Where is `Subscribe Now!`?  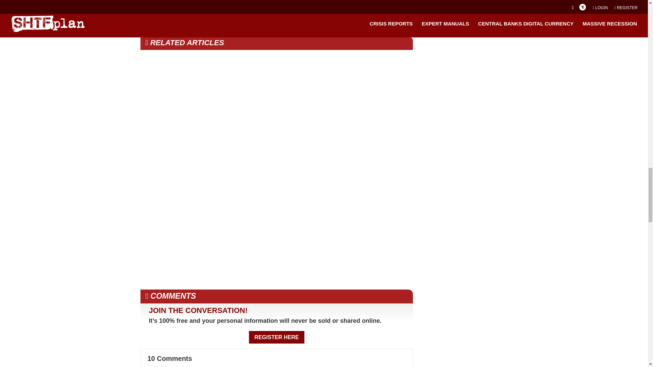 Subscribe Now! is located at coordinates (344, 1).